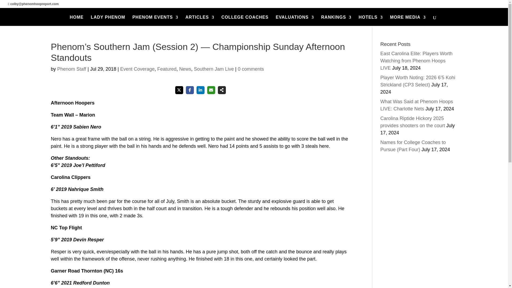 Image resolution: width=512 pixels, height=288 pixels. What do you see at coordinates (295, 21) in the screenshot?
I see `EVALUATIONS` at bounding box center [295, 21].